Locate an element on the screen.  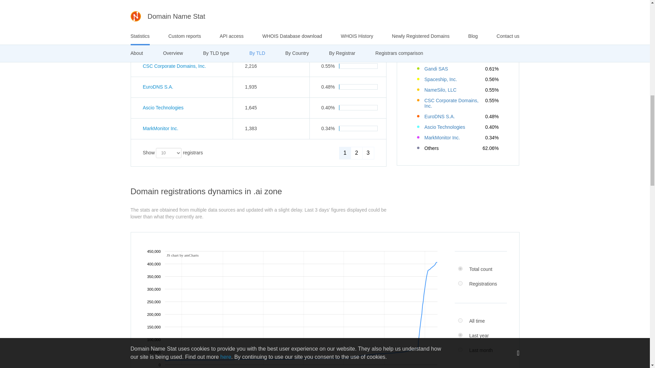
JavaScript charts is located at coordinates (182, 256).